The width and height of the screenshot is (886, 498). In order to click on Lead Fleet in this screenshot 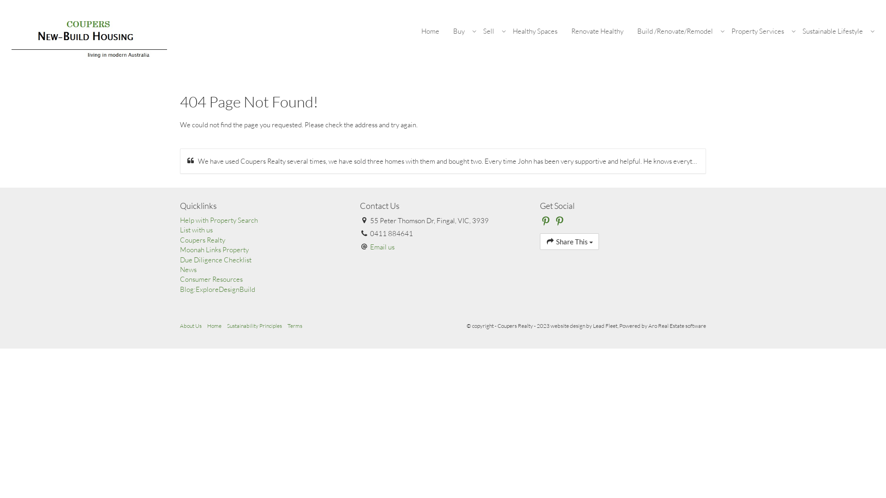, I will do `click(605, 326)`.